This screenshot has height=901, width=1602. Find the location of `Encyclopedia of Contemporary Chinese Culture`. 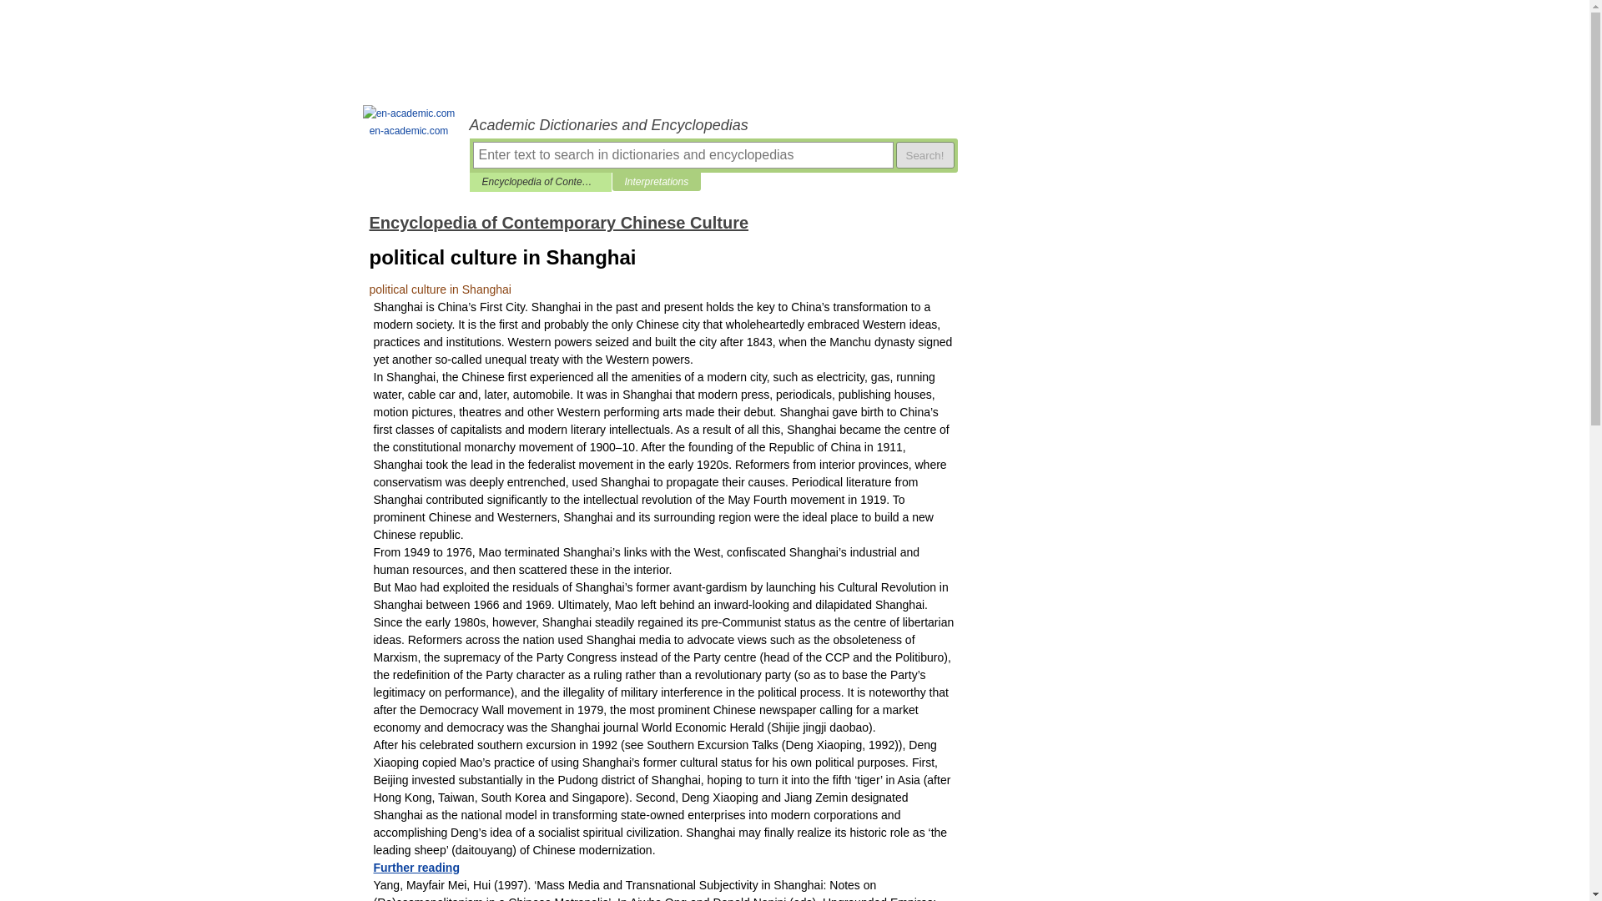

Encyclopedia of Contemporary Chinese Culture is located at coordinates (541, 182).